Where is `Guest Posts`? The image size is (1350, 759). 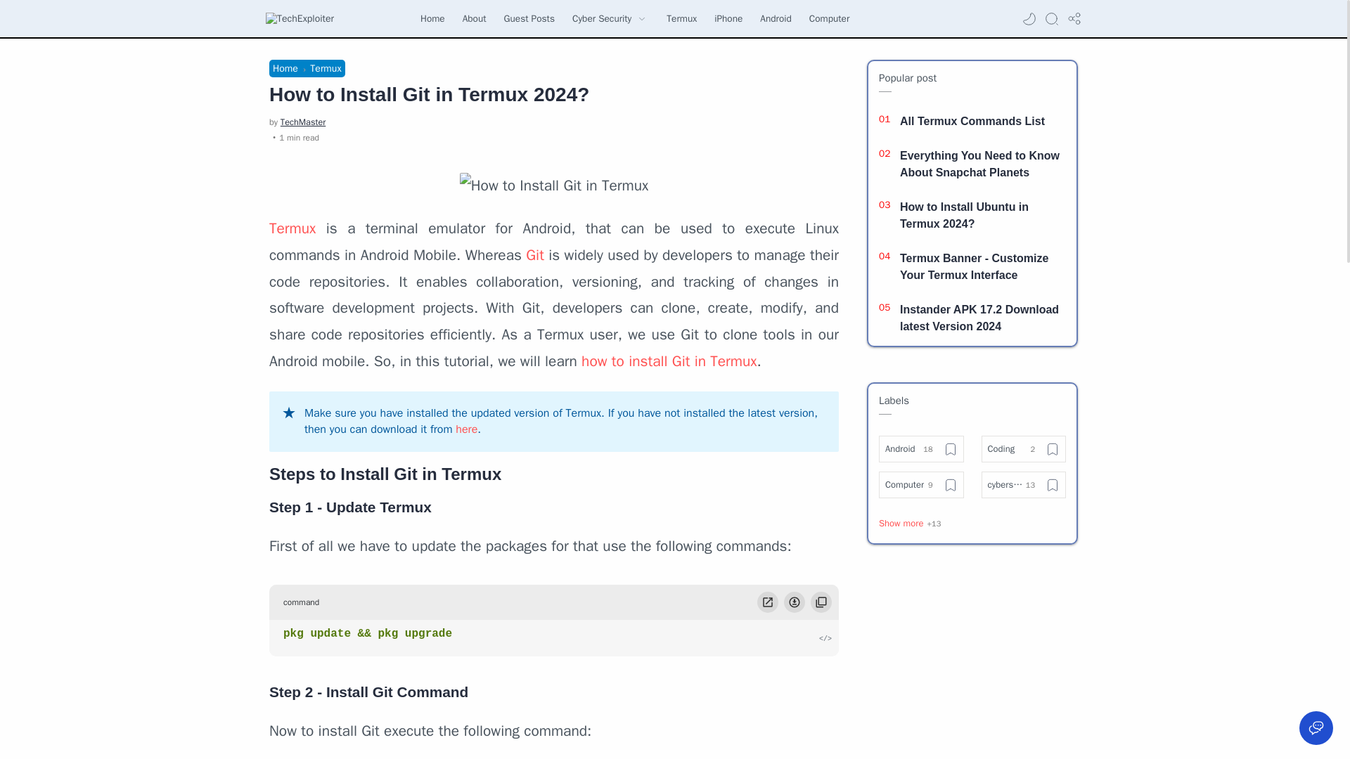 Guest Posts is located at coordinates (529, 19).